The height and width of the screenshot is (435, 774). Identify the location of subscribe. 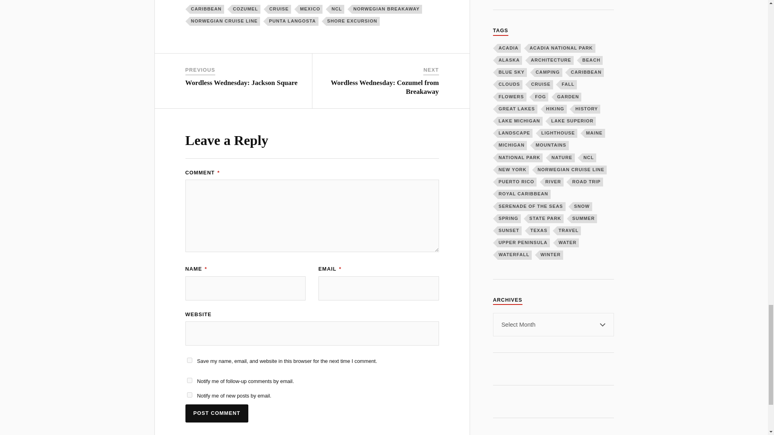
(189, 380).